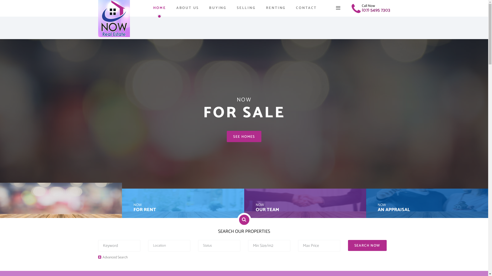 The height and width of the screenshot is (276, 492). Describe the element at coordinates (367, 245) in the screenshot. I see `SEARCH NOW` at that location.